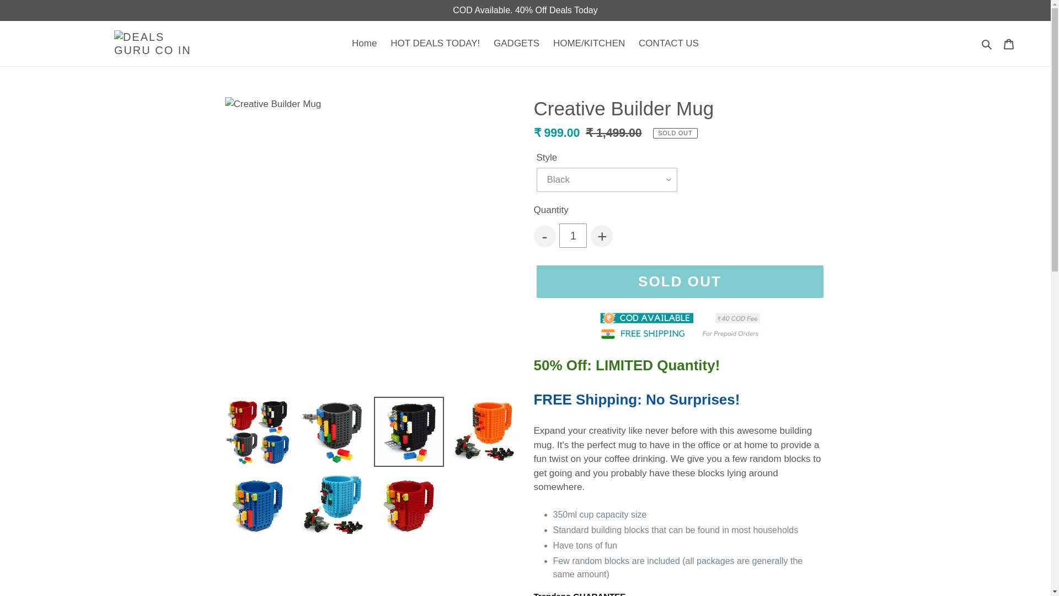 The width and height of the screenshot is (1059, 596). I want to click on Search, so click(987, 43).